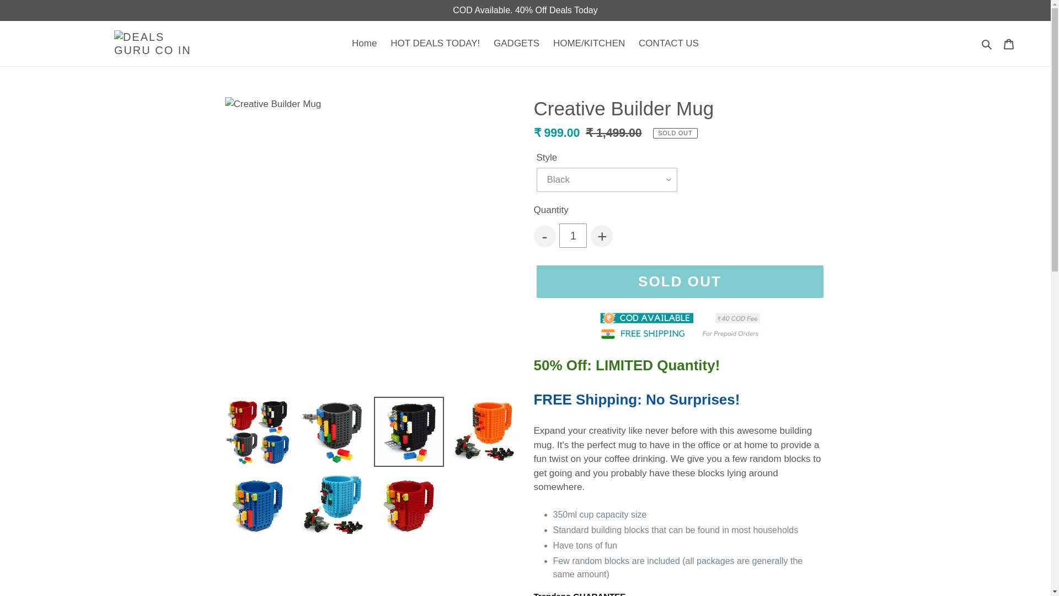 The width and height of the screenshot is (1059, 596). I want to click on Search, so click(987, 43).